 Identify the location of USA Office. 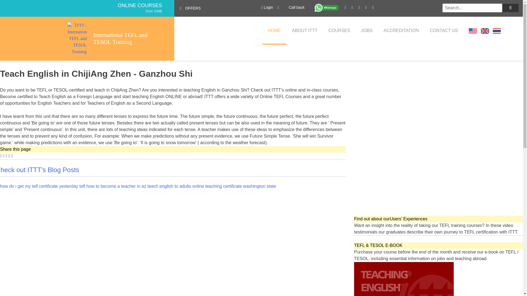
(473, 31).